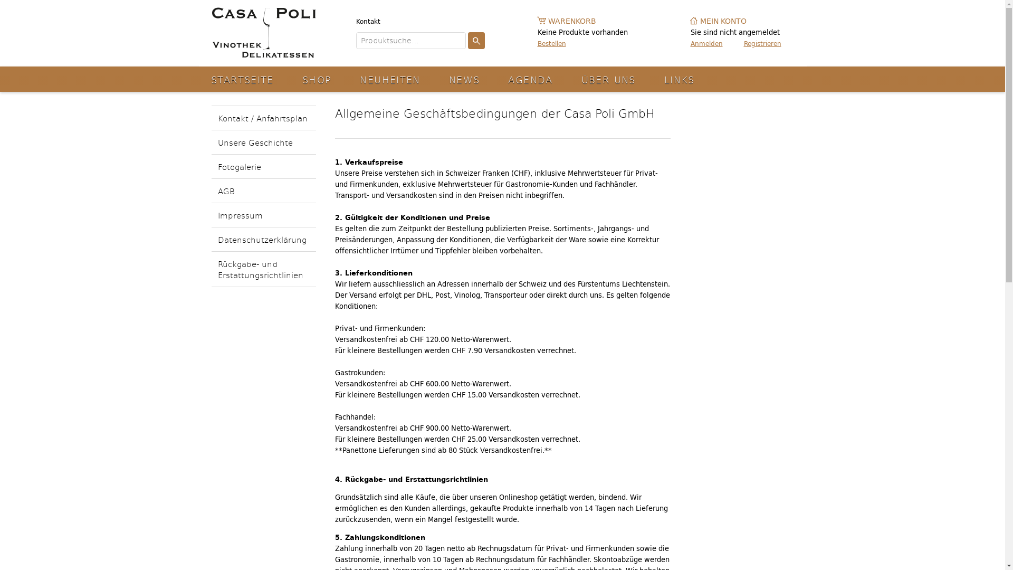  I want to click on Impressum, so click(263, 215).